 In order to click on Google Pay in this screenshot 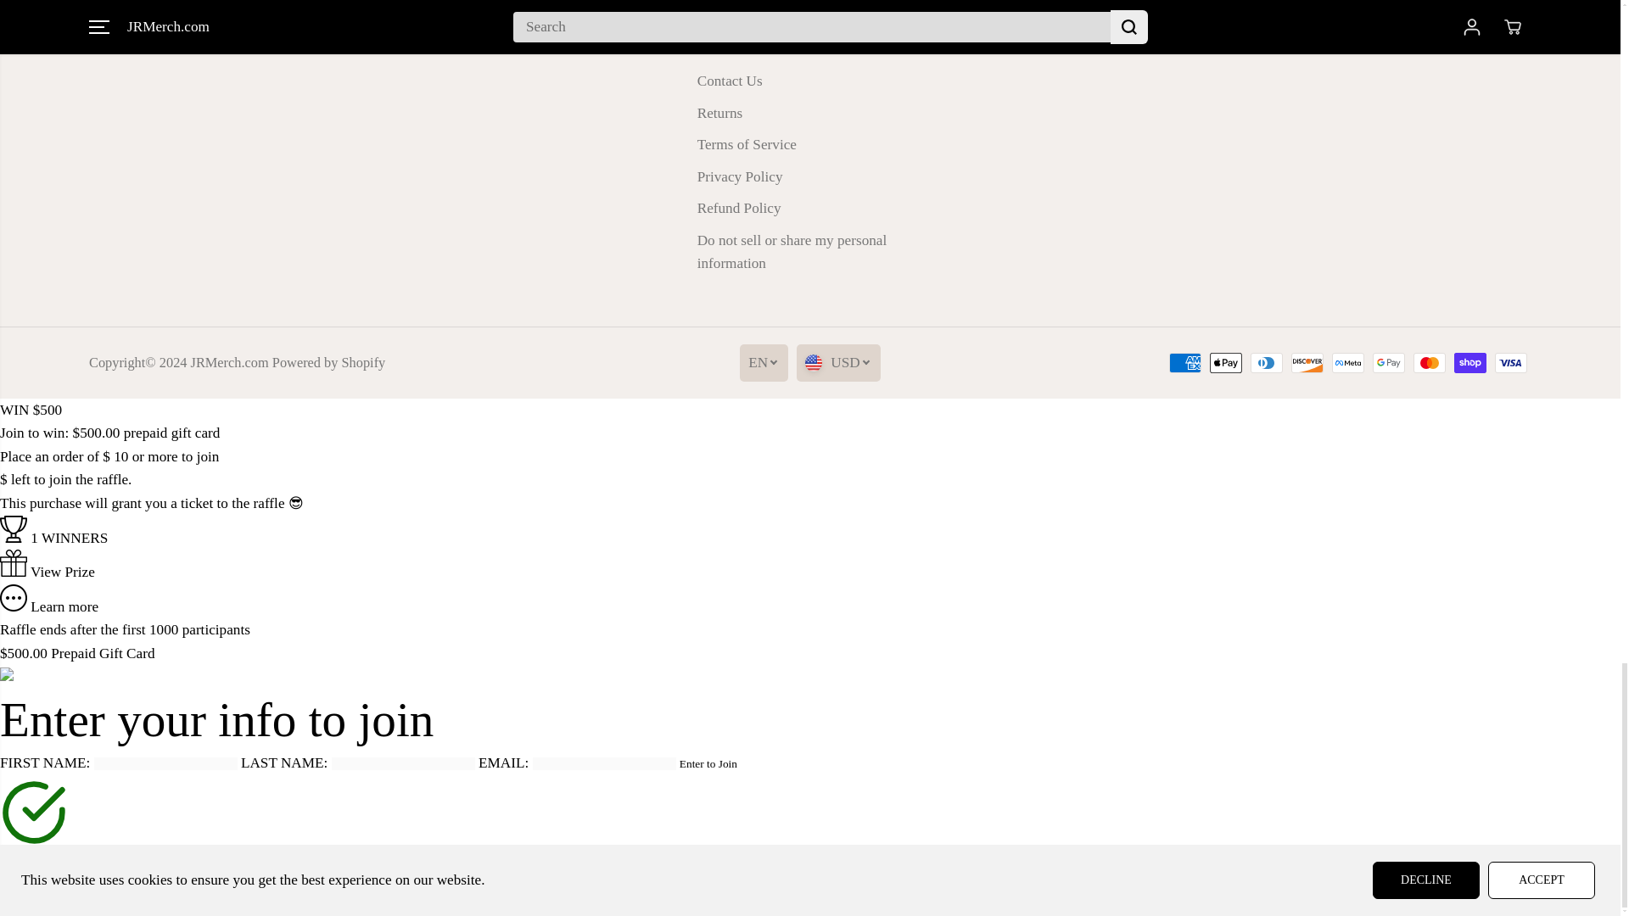, I will do `click(1388, 362)`.